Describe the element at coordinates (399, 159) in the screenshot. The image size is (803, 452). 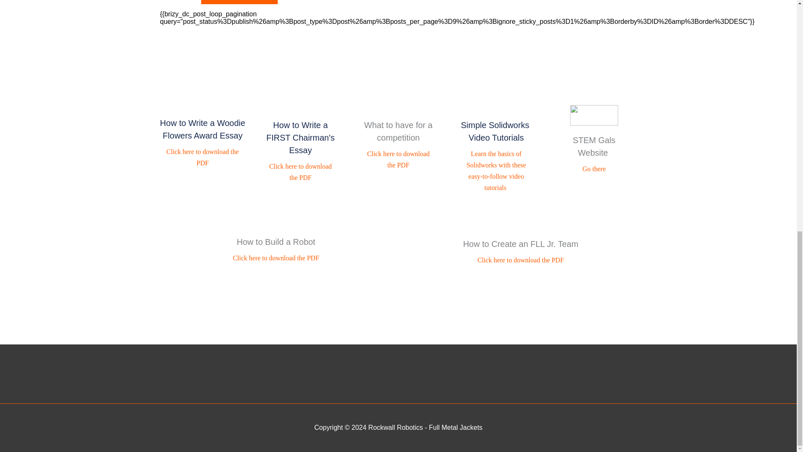
I see `Click here to download the PDF` at that location.